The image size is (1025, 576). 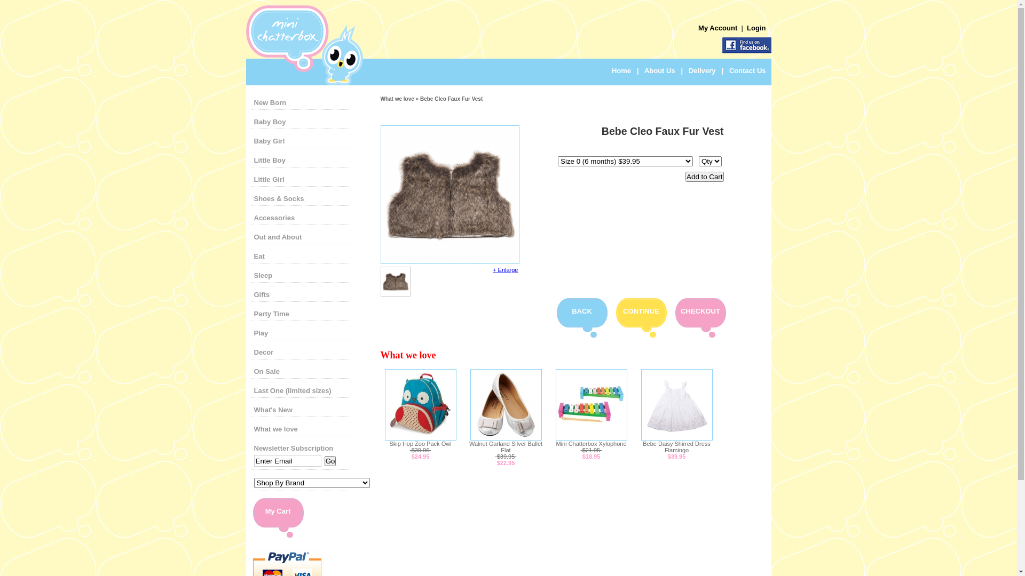 I want to click on Sleep, so click(x=264, y=275).